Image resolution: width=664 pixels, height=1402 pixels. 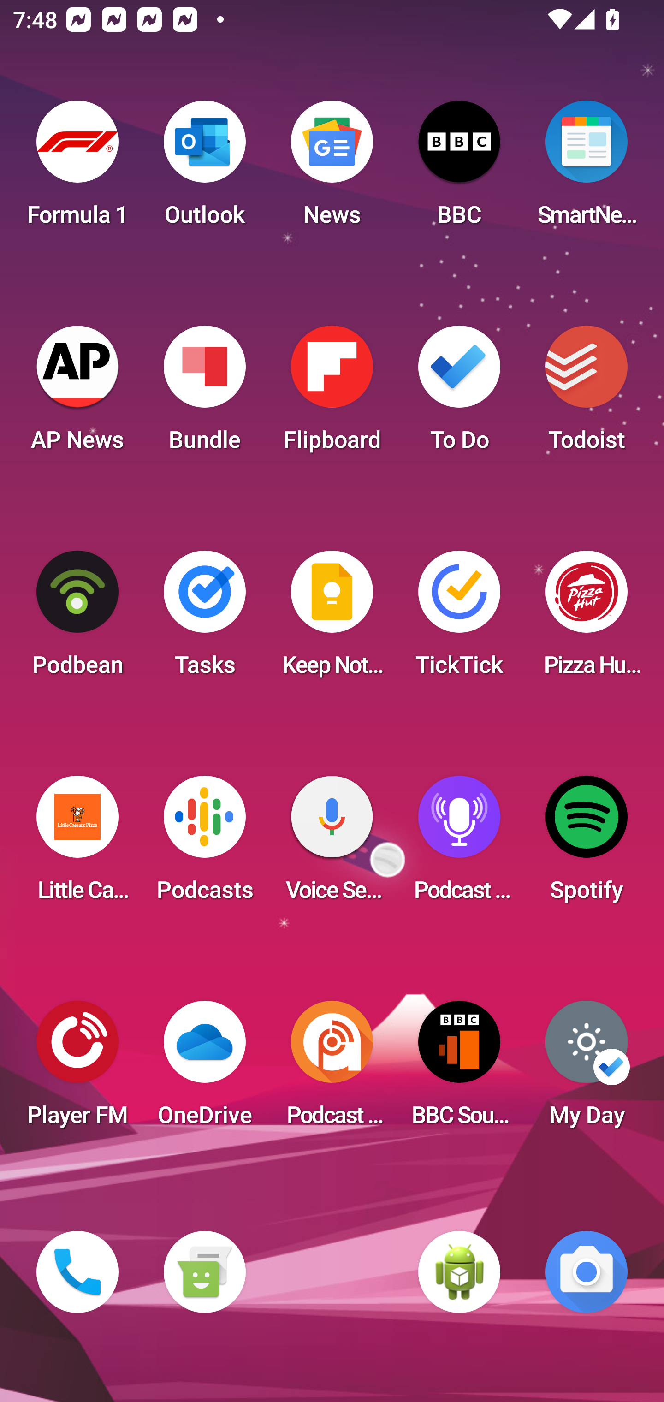 What do you see at coordinates (587, 394) in the screenshot?
I see `Todoist` at bounding box center [587, 394].